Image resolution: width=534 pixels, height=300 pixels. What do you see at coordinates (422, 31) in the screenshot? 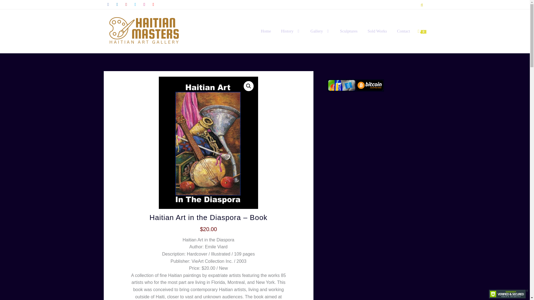
I see `0` at bounding box center [422, 31].